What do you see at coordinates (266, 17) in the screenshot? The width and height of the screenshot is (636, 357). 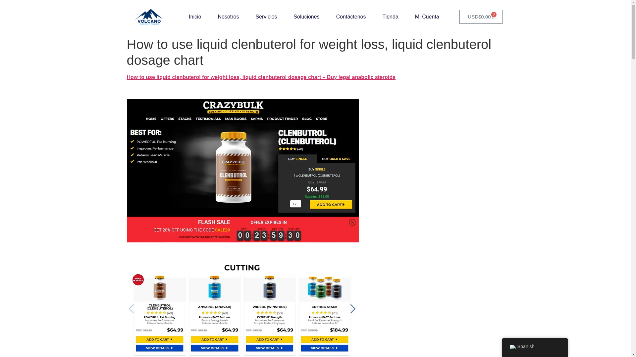 I see `Servicios` at bounding box center [266, 17].